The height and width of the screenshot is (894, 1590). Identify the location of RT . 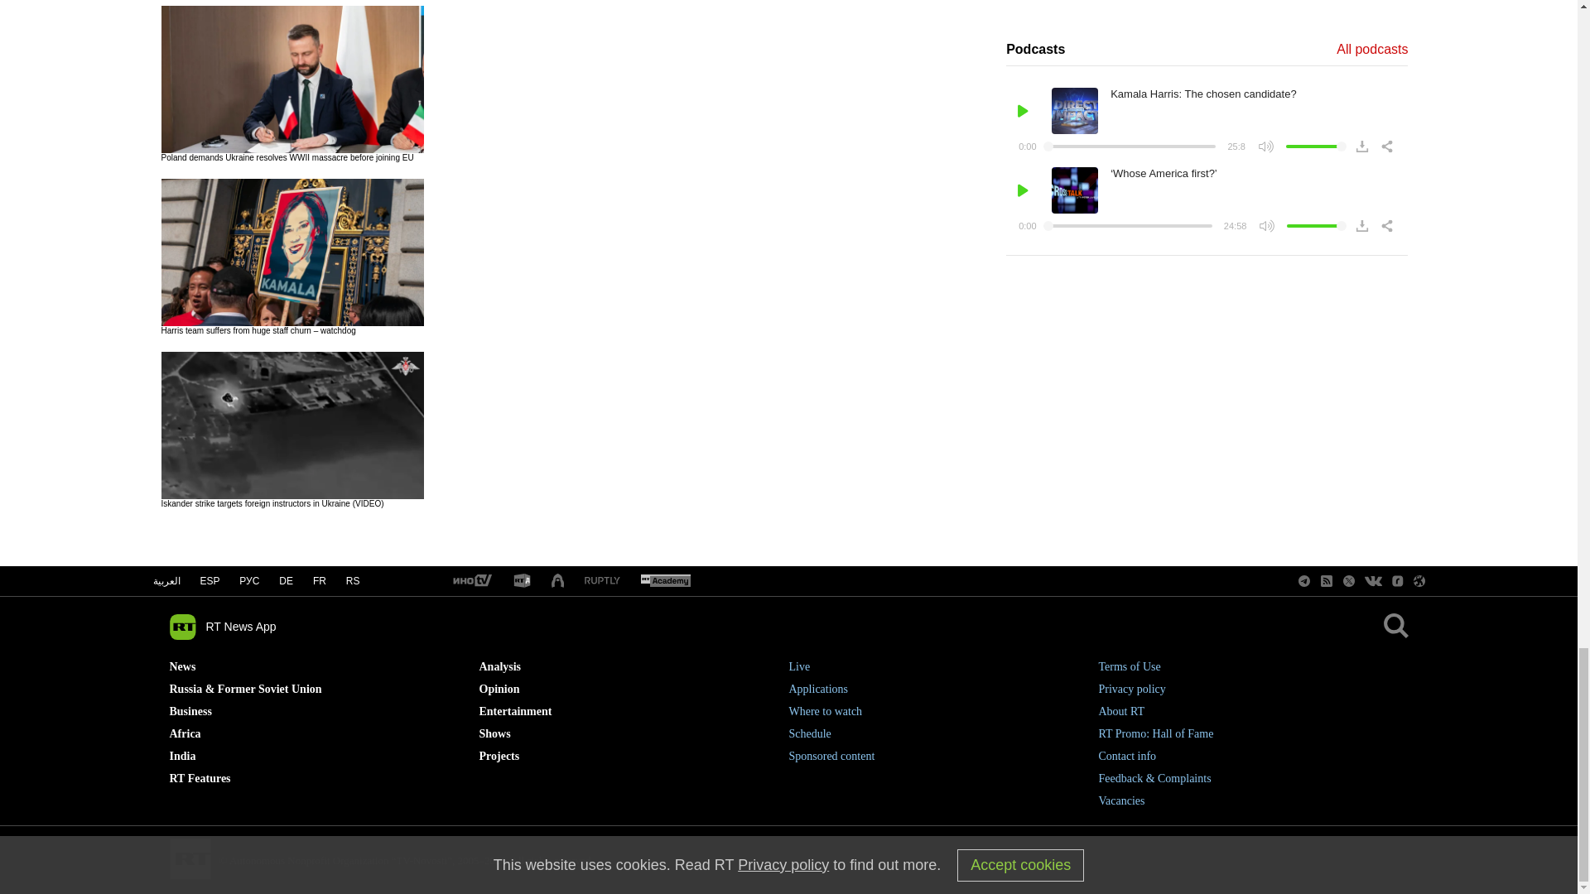
(522, 581).